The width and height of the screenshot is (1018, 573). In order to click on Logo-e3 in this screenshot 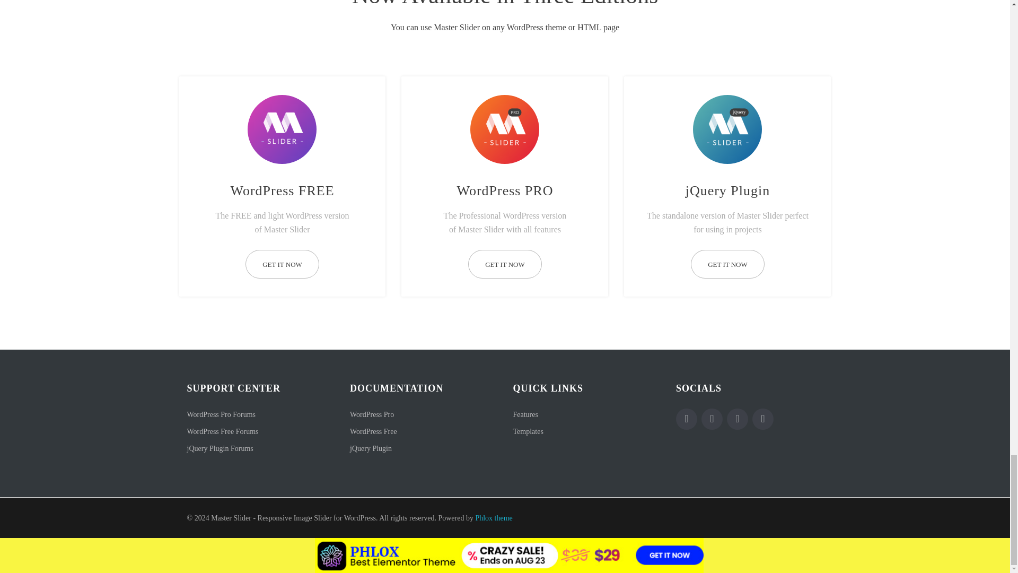, I will do `click(727, 127)`.